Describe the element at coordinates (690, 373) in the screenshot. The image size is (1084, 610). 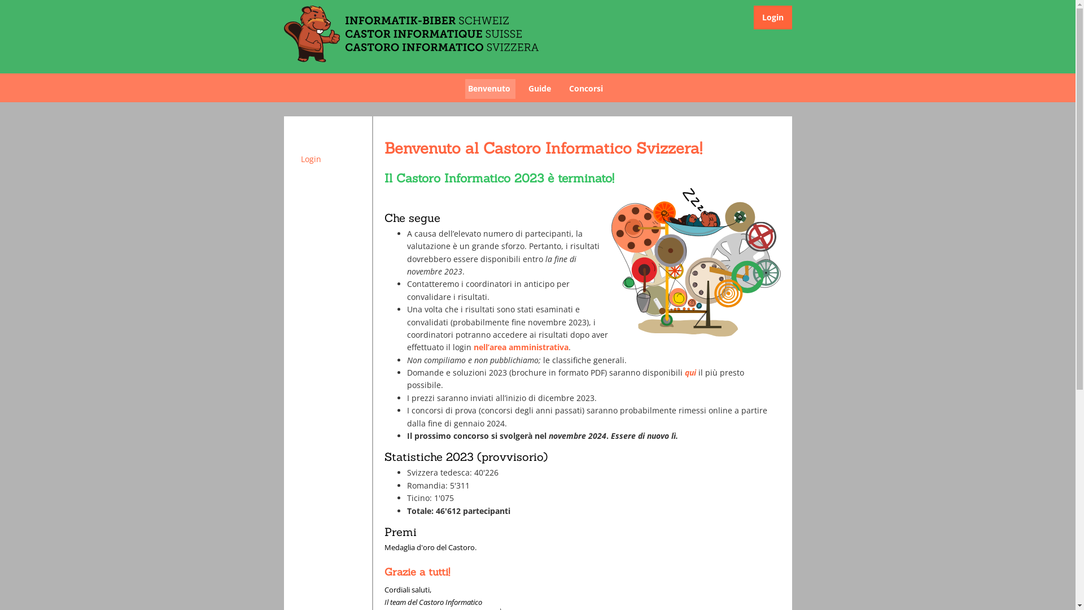
I see `qui` at that location.